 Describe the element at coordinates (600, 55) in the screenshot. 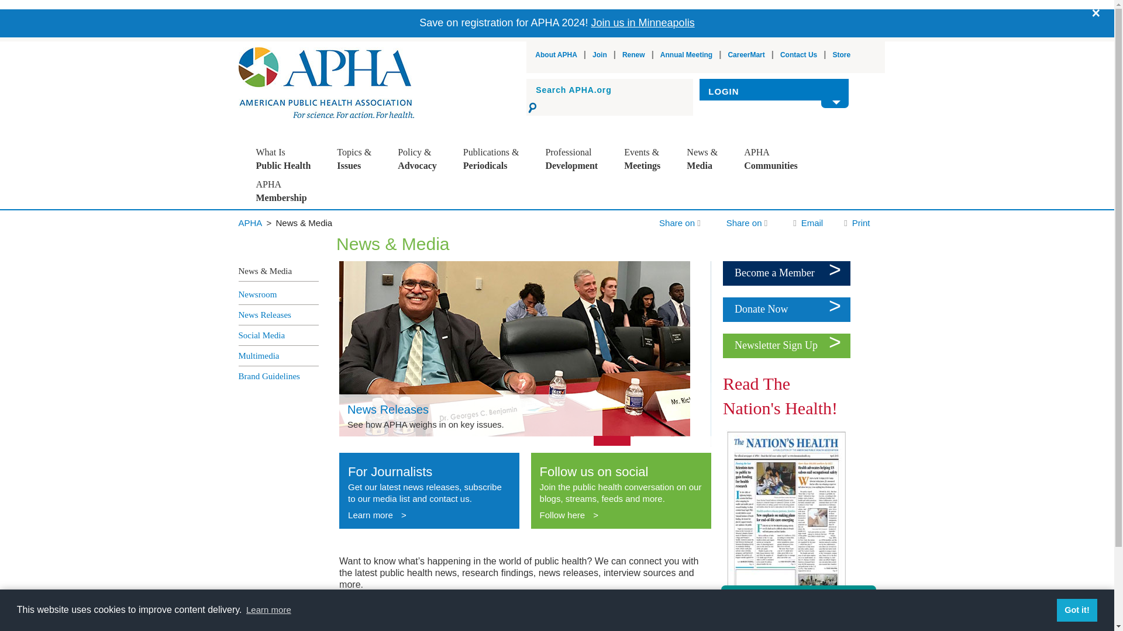

I see `Join` at that location.